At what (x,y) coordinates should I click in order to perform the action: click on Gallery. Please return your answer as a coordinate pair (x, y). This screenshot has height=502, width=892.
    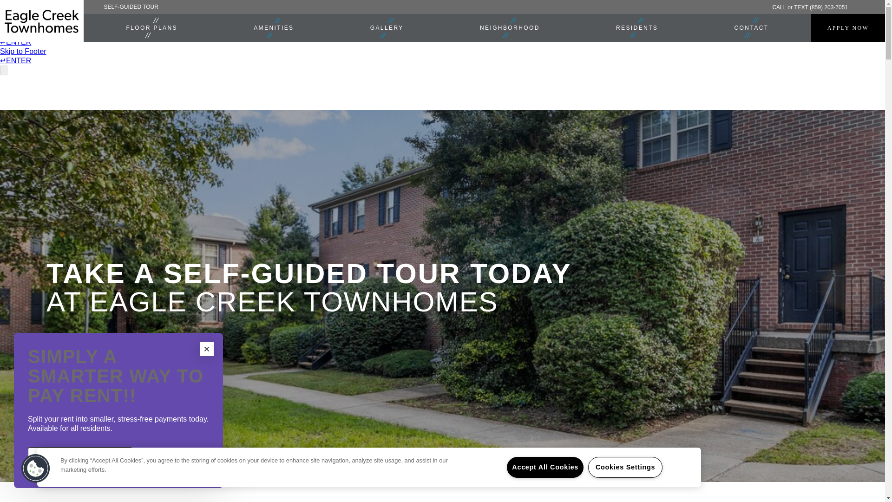
    Looking at the image, I should click on (387, 28).